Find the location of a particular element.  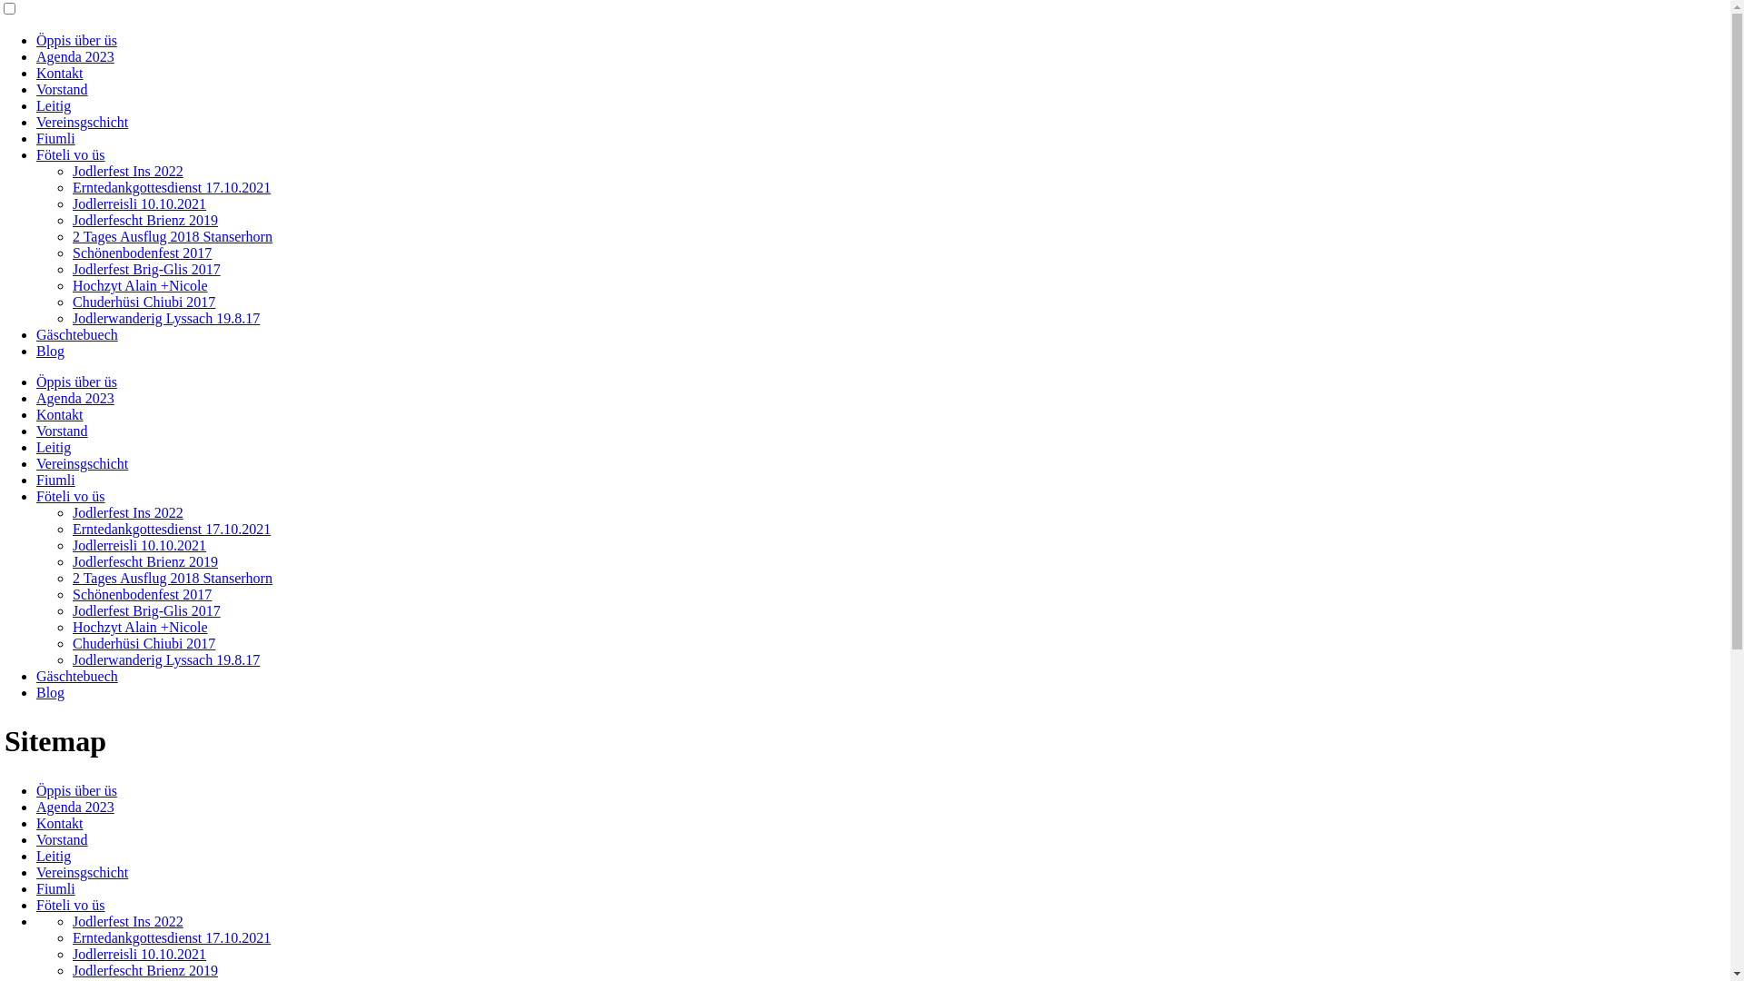

Erntedankgottesdienst 17.10.2021 is located at coordinates (172, 937).